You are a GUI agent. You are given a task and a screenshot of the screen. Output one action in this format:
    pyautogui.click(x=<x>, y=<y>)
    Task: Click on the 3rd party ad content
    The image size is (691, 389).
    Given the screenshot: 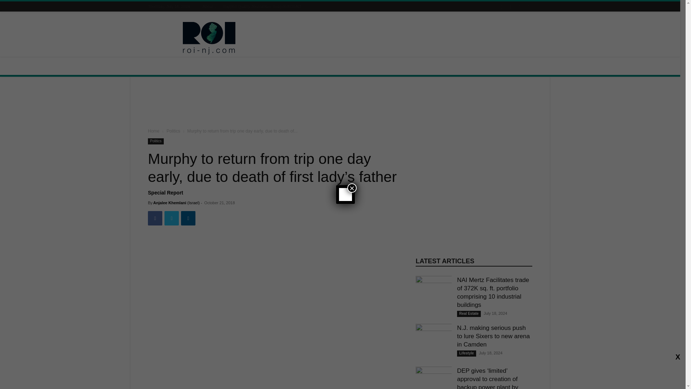 What is the action you would take?
    pyautogui.click(x=401, y=38)
    